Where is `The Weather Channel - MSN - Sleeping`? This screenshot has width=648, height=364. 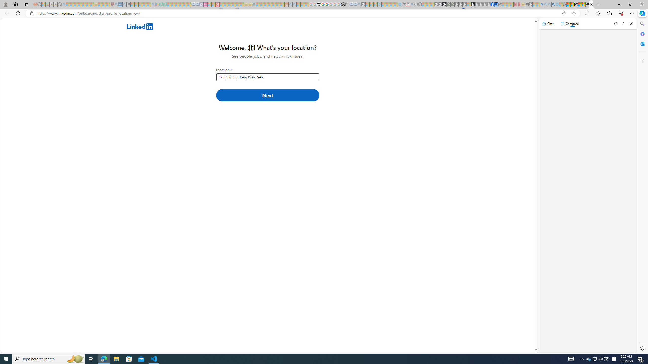
The Weather Channel - MSN - Sleeping is located at coordinates (76, 4).